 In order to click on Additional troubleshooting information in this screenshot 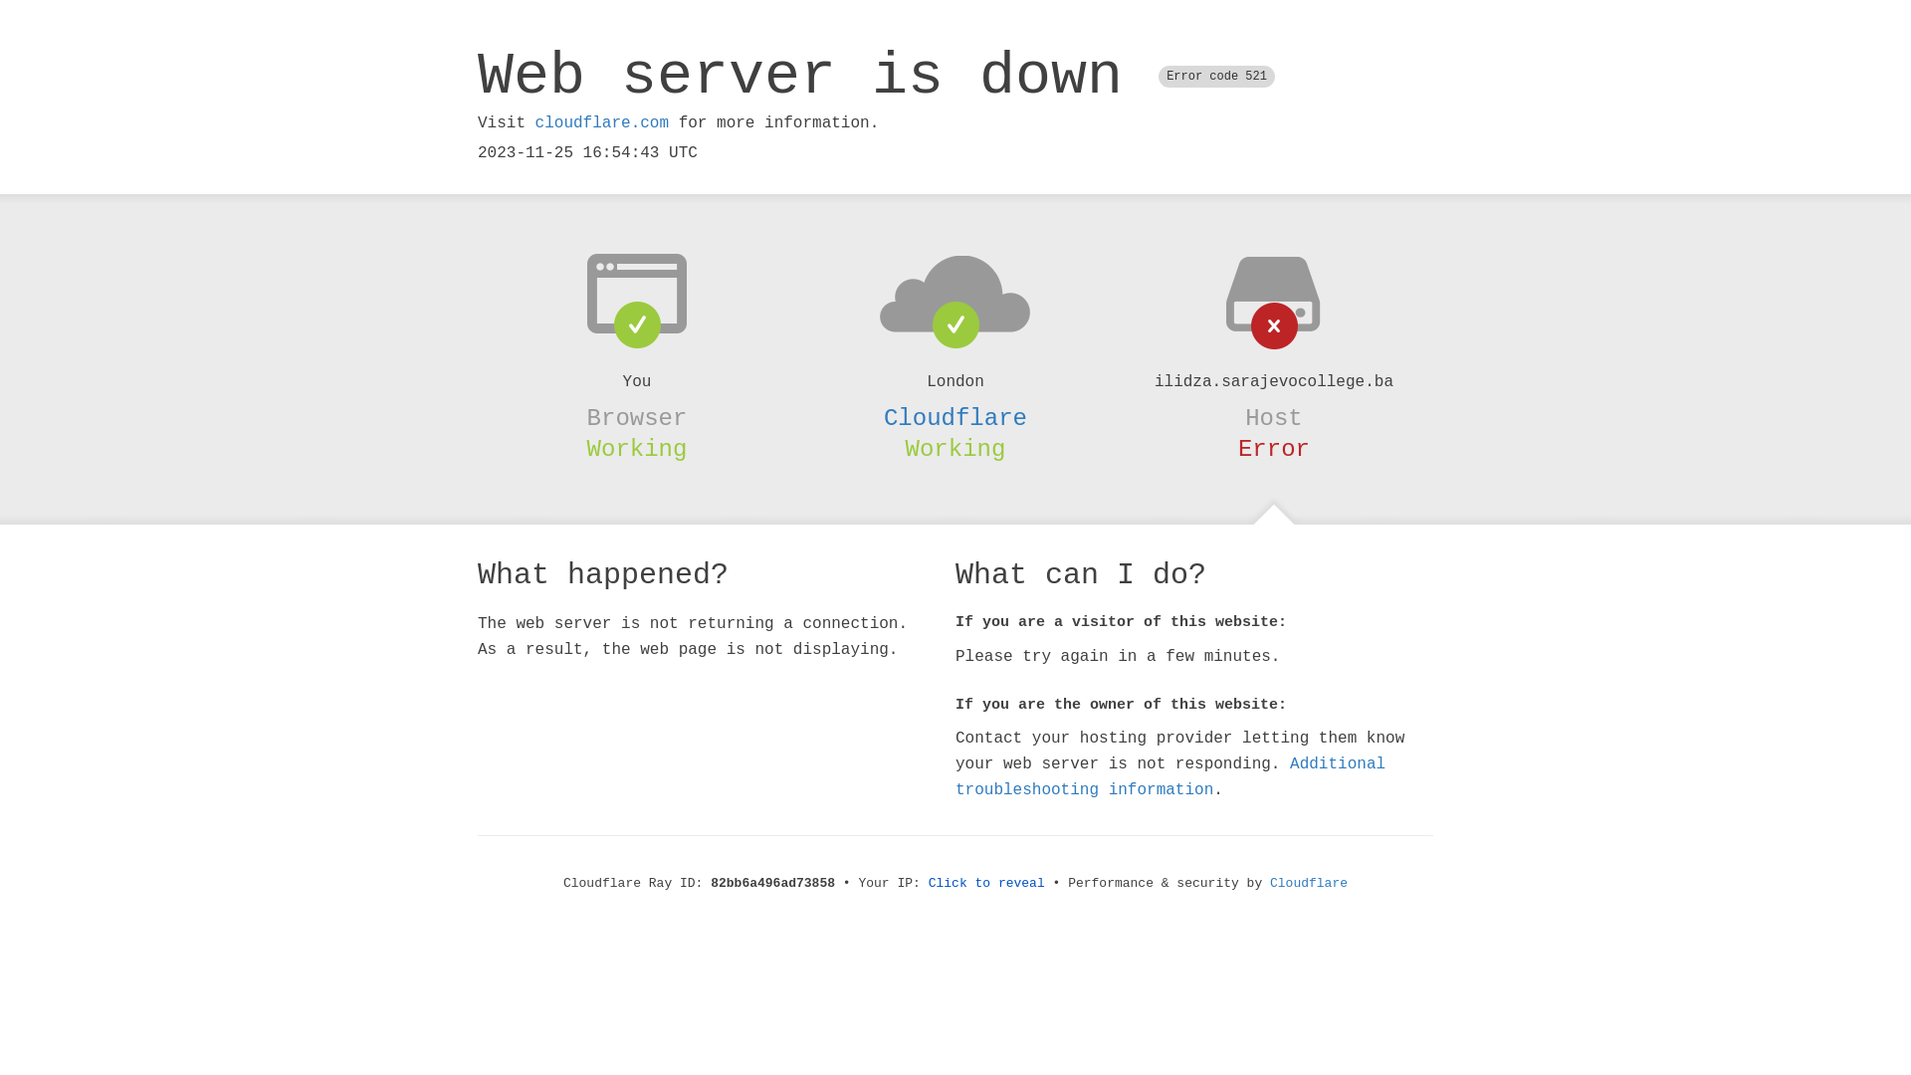, I will do `click(1170, 776)`.